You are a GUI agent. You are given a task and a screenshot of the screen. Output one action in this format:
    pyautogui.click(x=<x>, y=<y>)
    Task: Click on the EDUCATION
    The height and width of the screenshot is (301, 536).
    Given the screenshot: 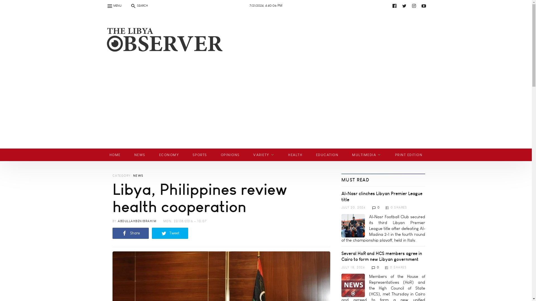 What is the action you would take?
    pyautogui.click(x=327, y=155)
    